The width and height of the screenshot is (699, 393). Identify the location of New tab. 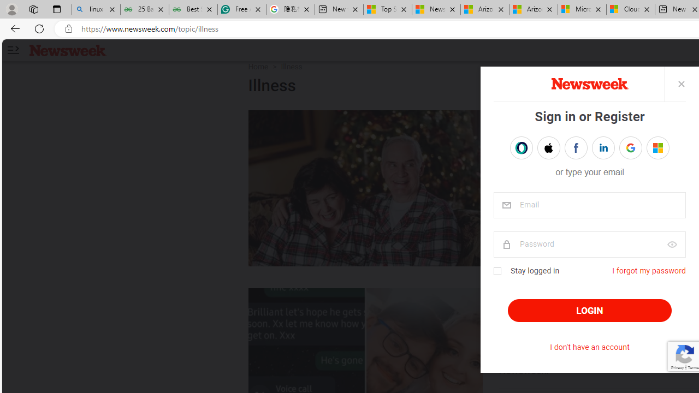
(339, 10).